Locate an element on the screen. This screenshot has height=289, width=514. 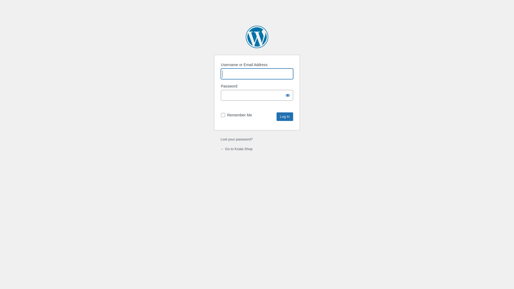
Lost your password? is located at coordinates (237, 139).